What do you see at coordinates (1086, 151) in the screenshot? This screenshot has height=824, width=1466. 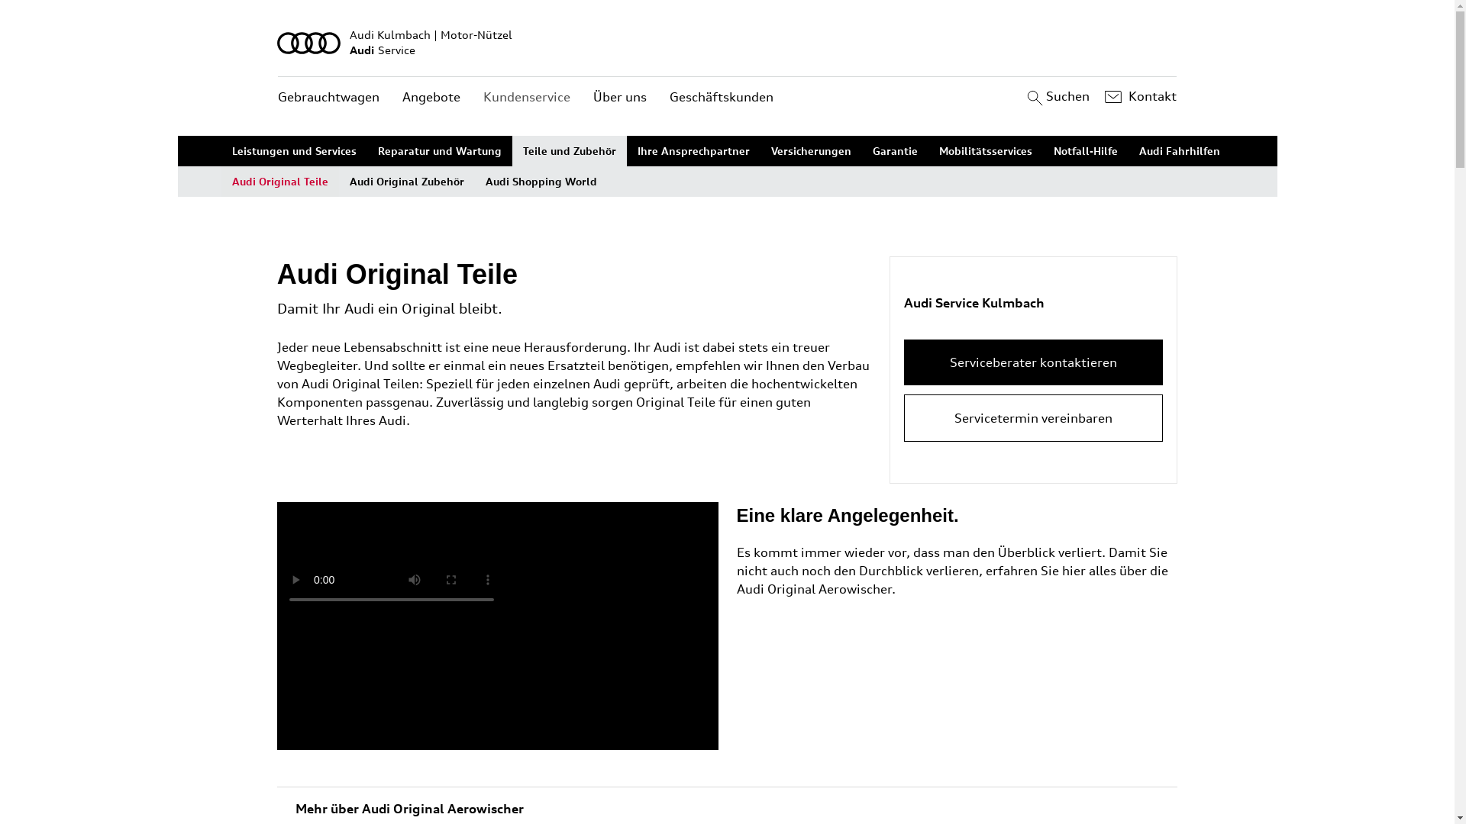 I see `Notfall-Hilfe` at bounding box center [1086, 151].